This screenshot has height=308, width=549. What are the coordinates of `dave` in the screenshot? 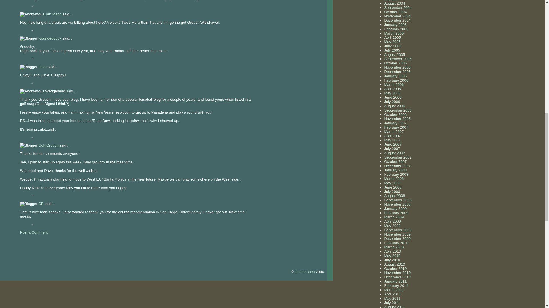 It's located at (42, 67).